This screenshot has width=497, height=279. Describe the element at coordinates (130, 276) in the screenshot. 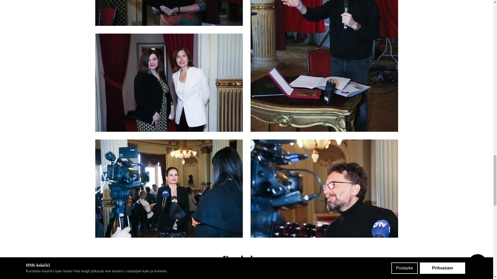

I see `Radno vrijeme blagajne` at that location.